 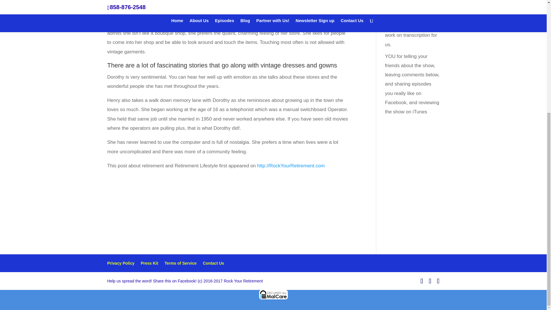 I want to click on Press Kit, so click(x=149, y=263).